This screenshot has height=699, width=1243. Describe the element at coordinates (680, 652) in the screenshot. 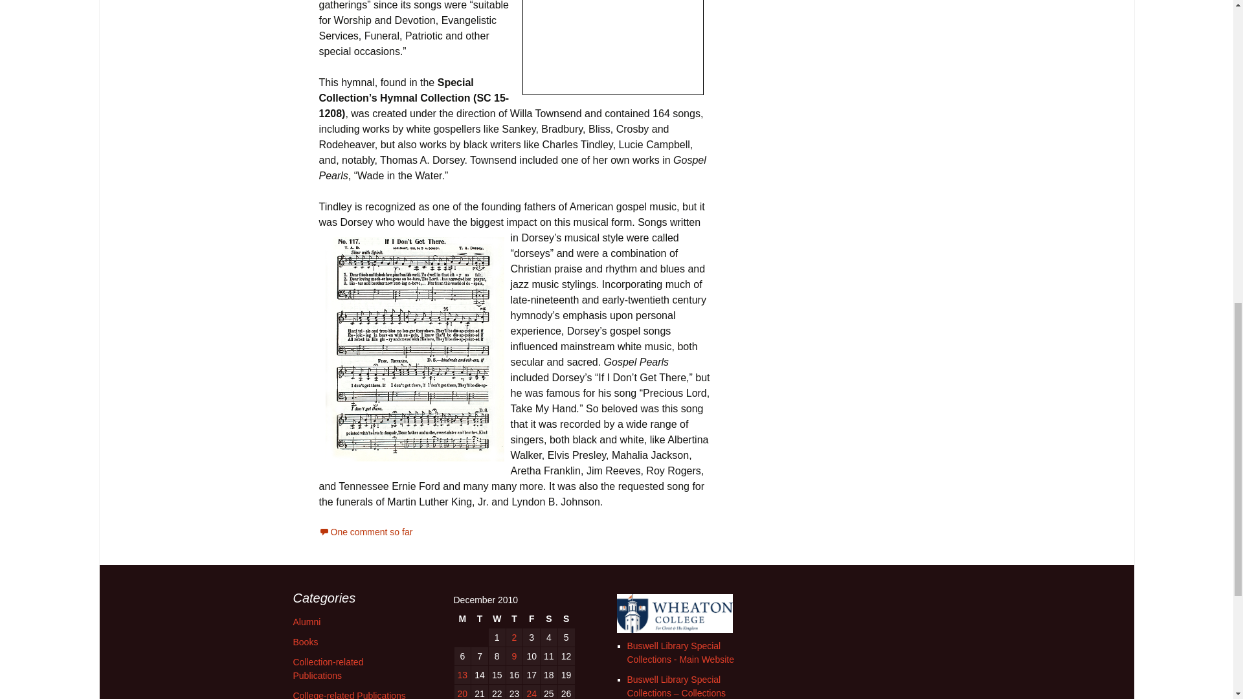

I see `Buswell Library Special Collections - Main Website` at that location.